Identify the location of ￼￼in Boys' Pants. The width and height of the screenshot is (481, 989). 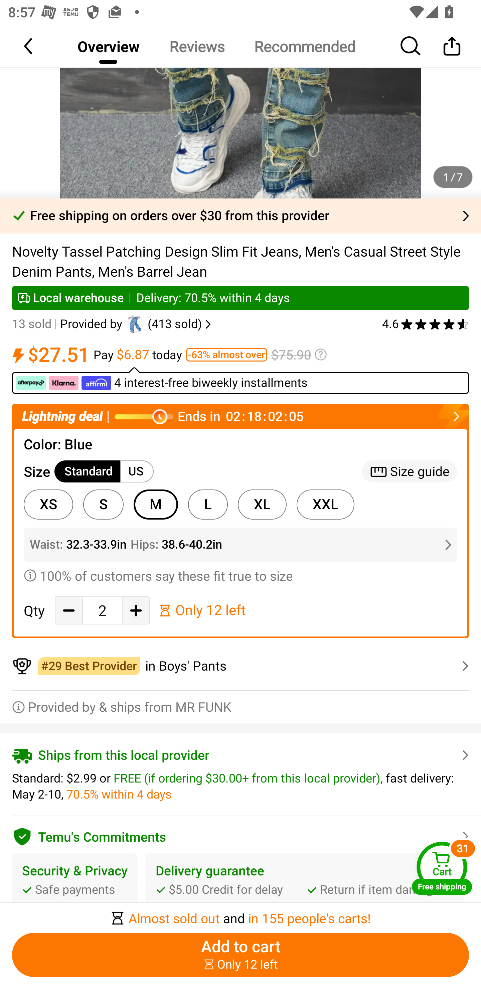
(240, 666).